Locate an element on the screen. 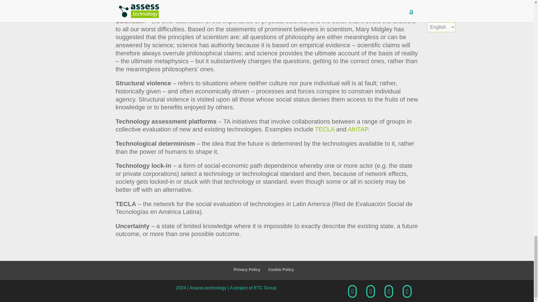  Cookie Policy is located at coordinates (281, 270).